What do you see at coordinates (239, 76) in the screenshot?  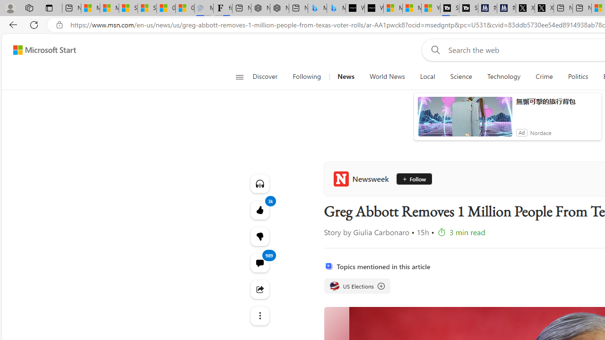 I see `Class: button-glyph` at bounding box center [239, 76].